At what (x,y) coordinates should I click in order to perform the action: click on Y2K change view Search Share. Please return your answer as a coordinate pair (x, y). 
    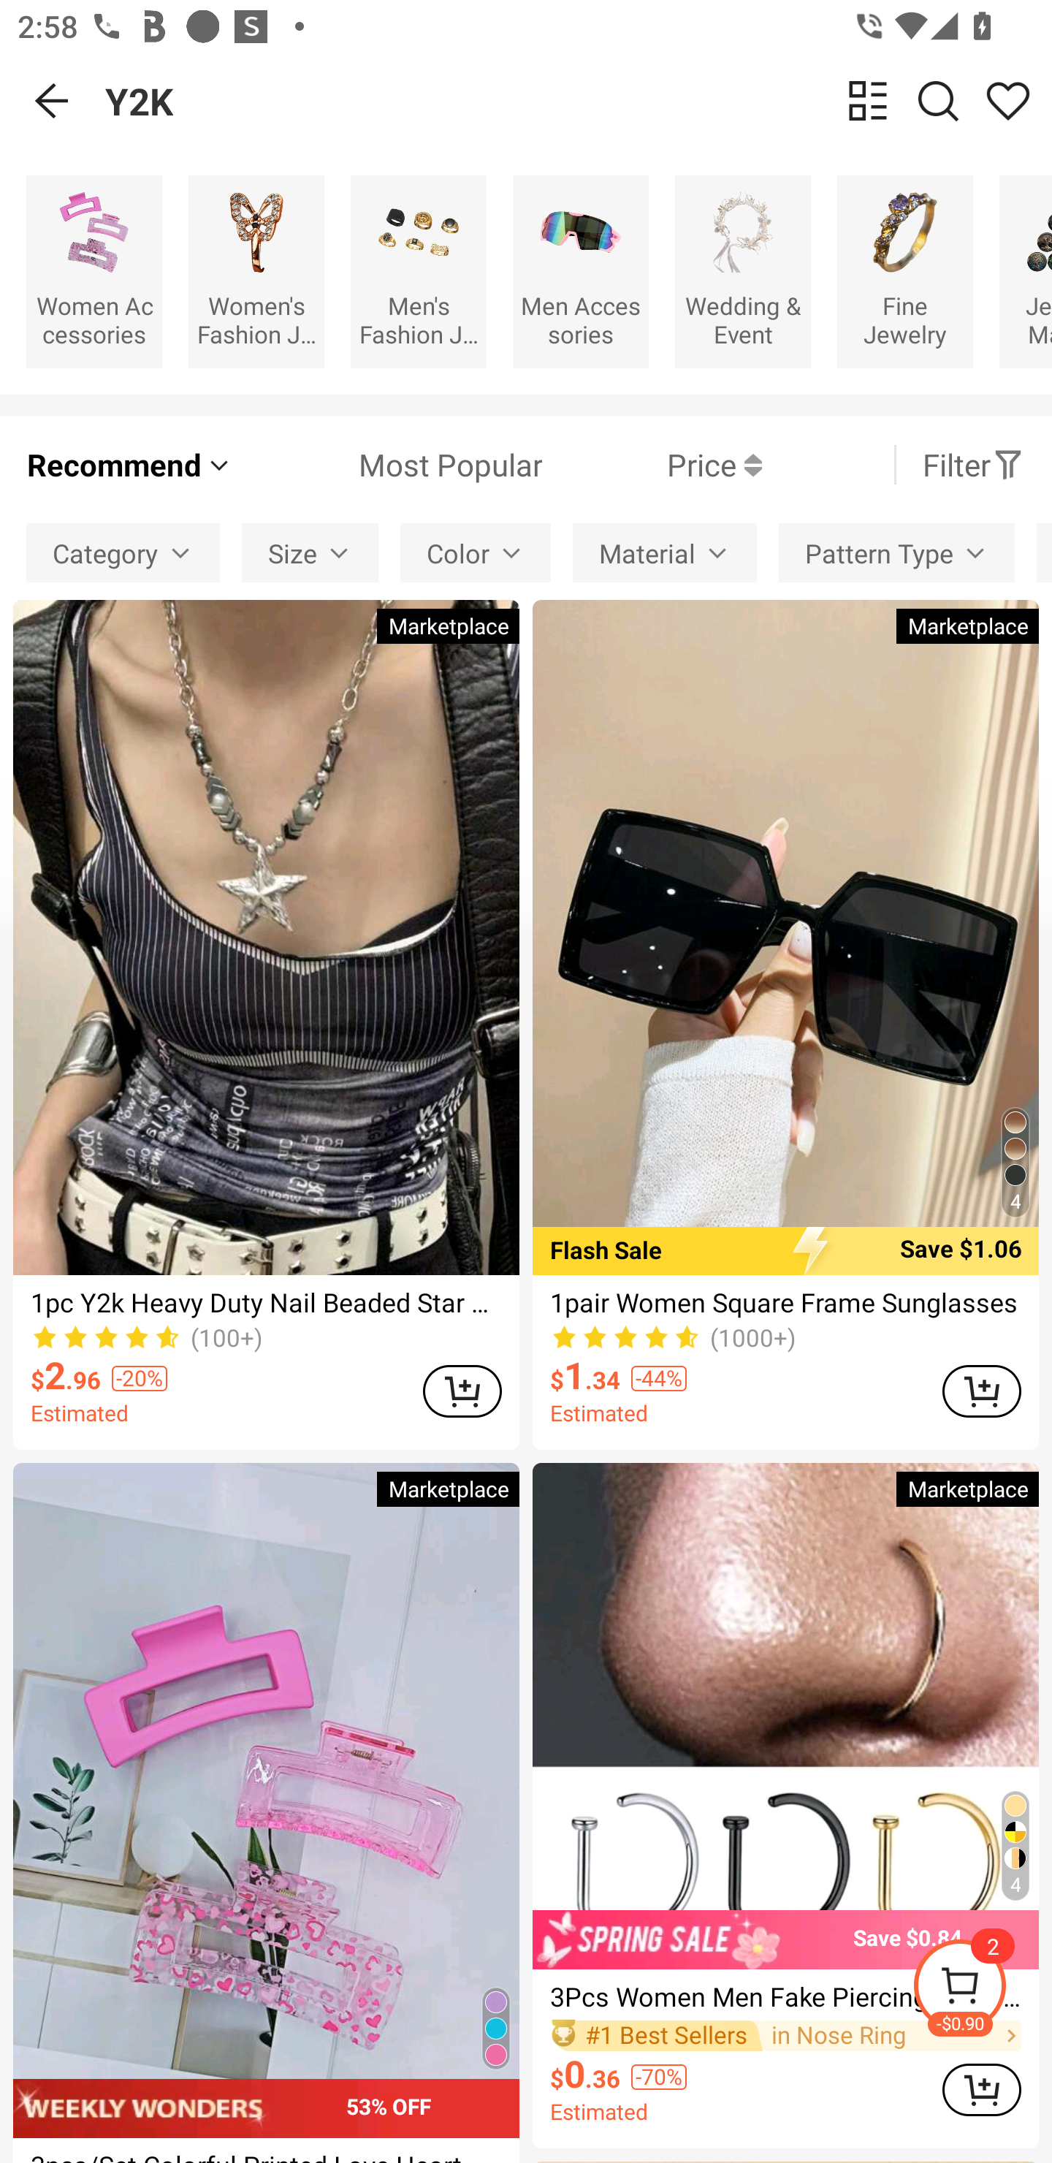
    Looking at the image, I should click on (579, 101).